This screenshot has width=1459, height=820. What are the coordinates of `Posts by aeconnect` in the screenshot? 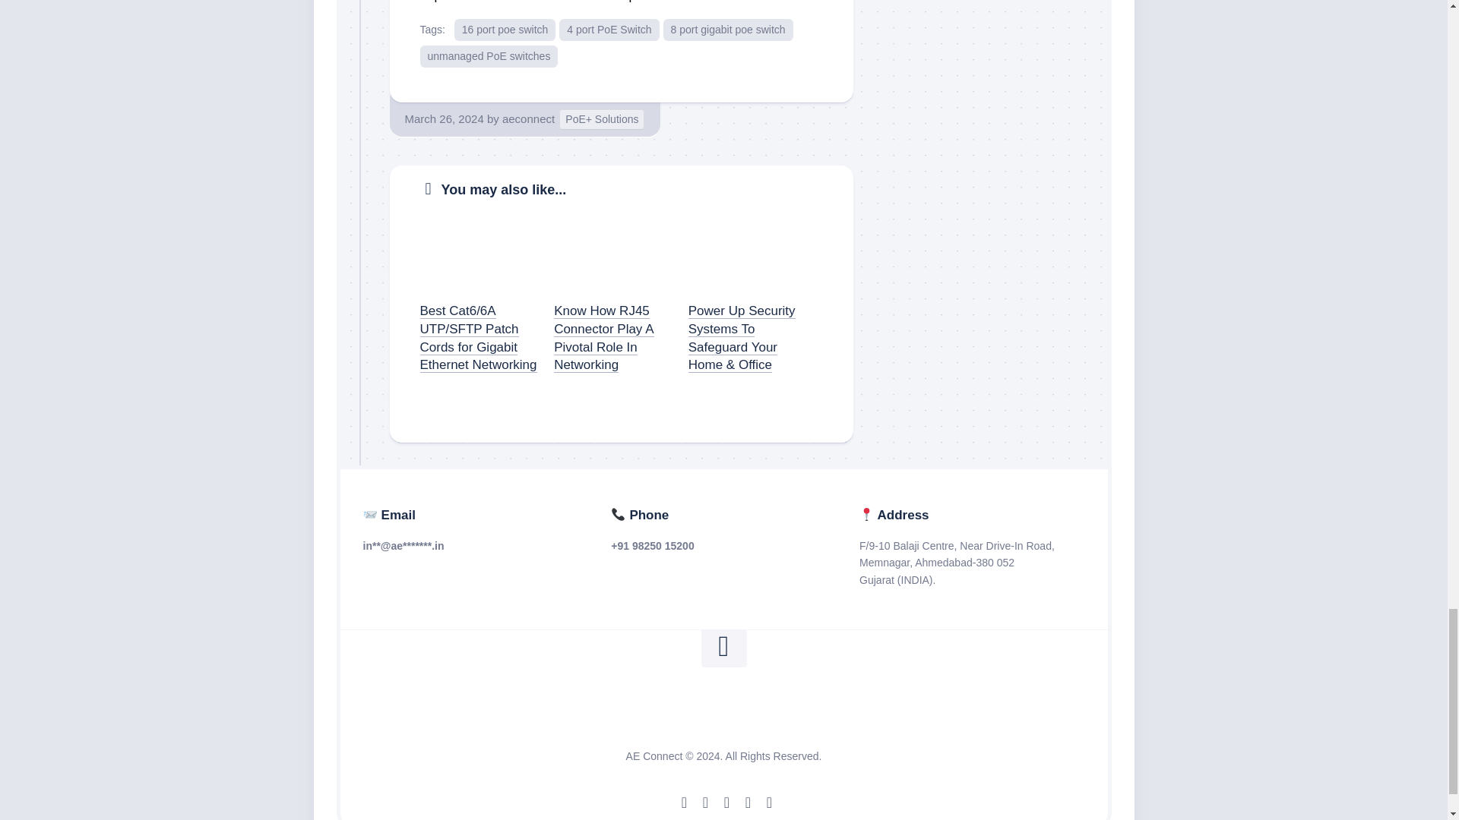 It's located at (527, 118).